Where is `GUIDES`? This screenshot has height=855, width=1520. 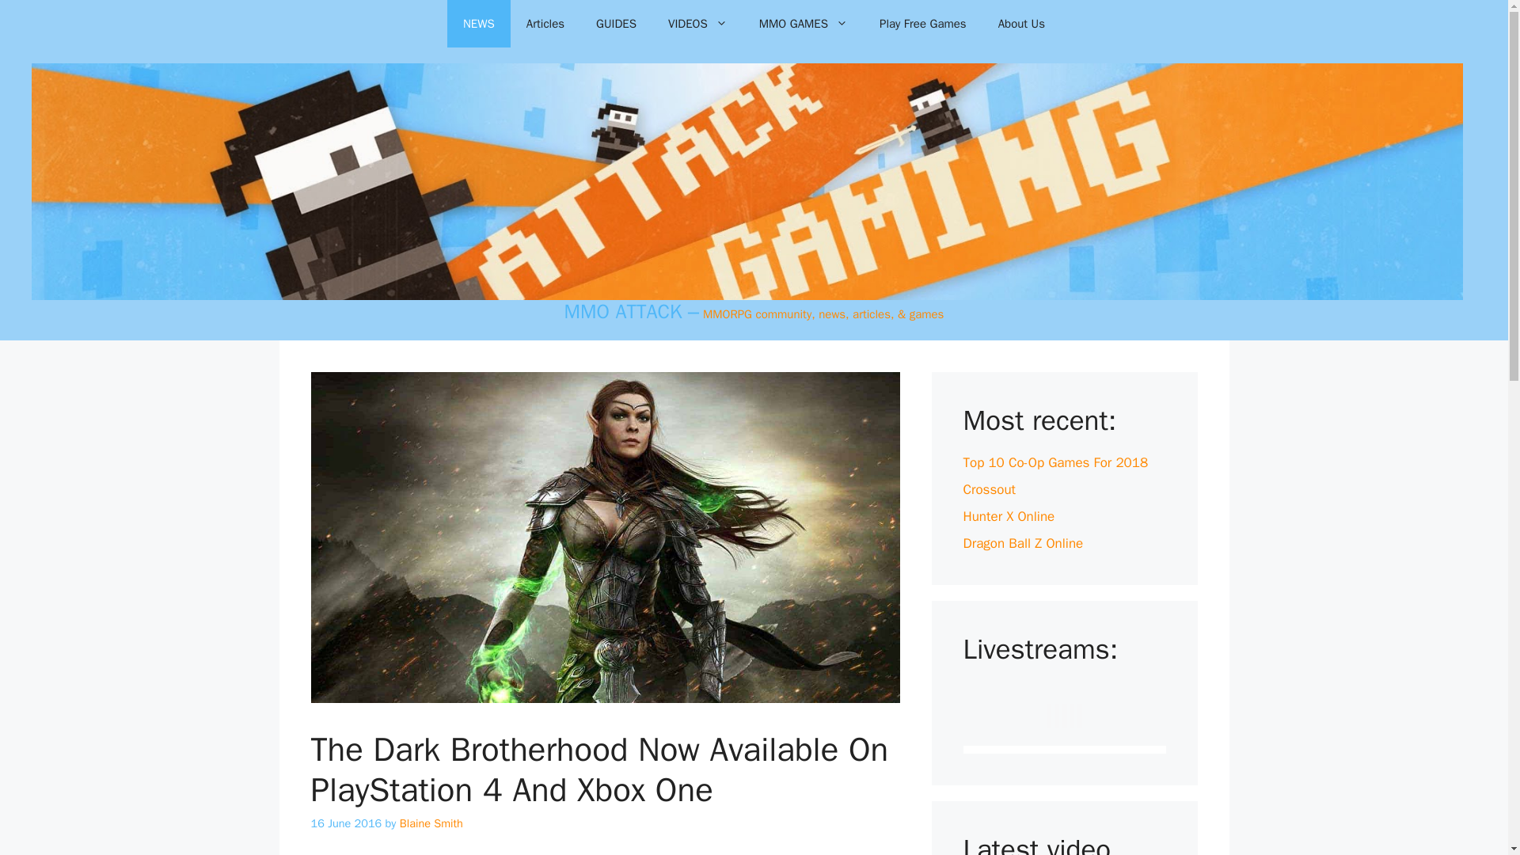 GUIDES is located at coordinates (616, 24).